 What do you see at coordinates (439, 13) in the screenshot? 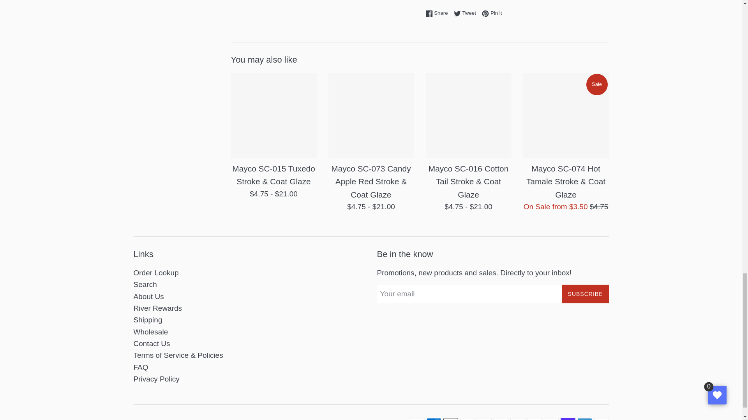
I see `Share on Facebook` at bounding box center [439, 13].